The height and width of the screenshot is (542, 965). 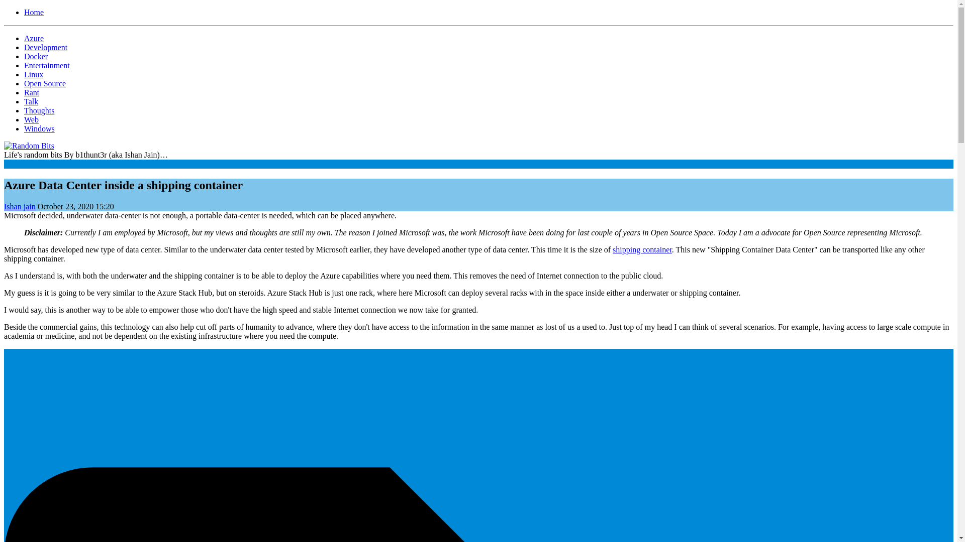 What do you see at coordinates (45, 83) in the screenshot?
I see `Open Source` at bounding box center [45, 83].